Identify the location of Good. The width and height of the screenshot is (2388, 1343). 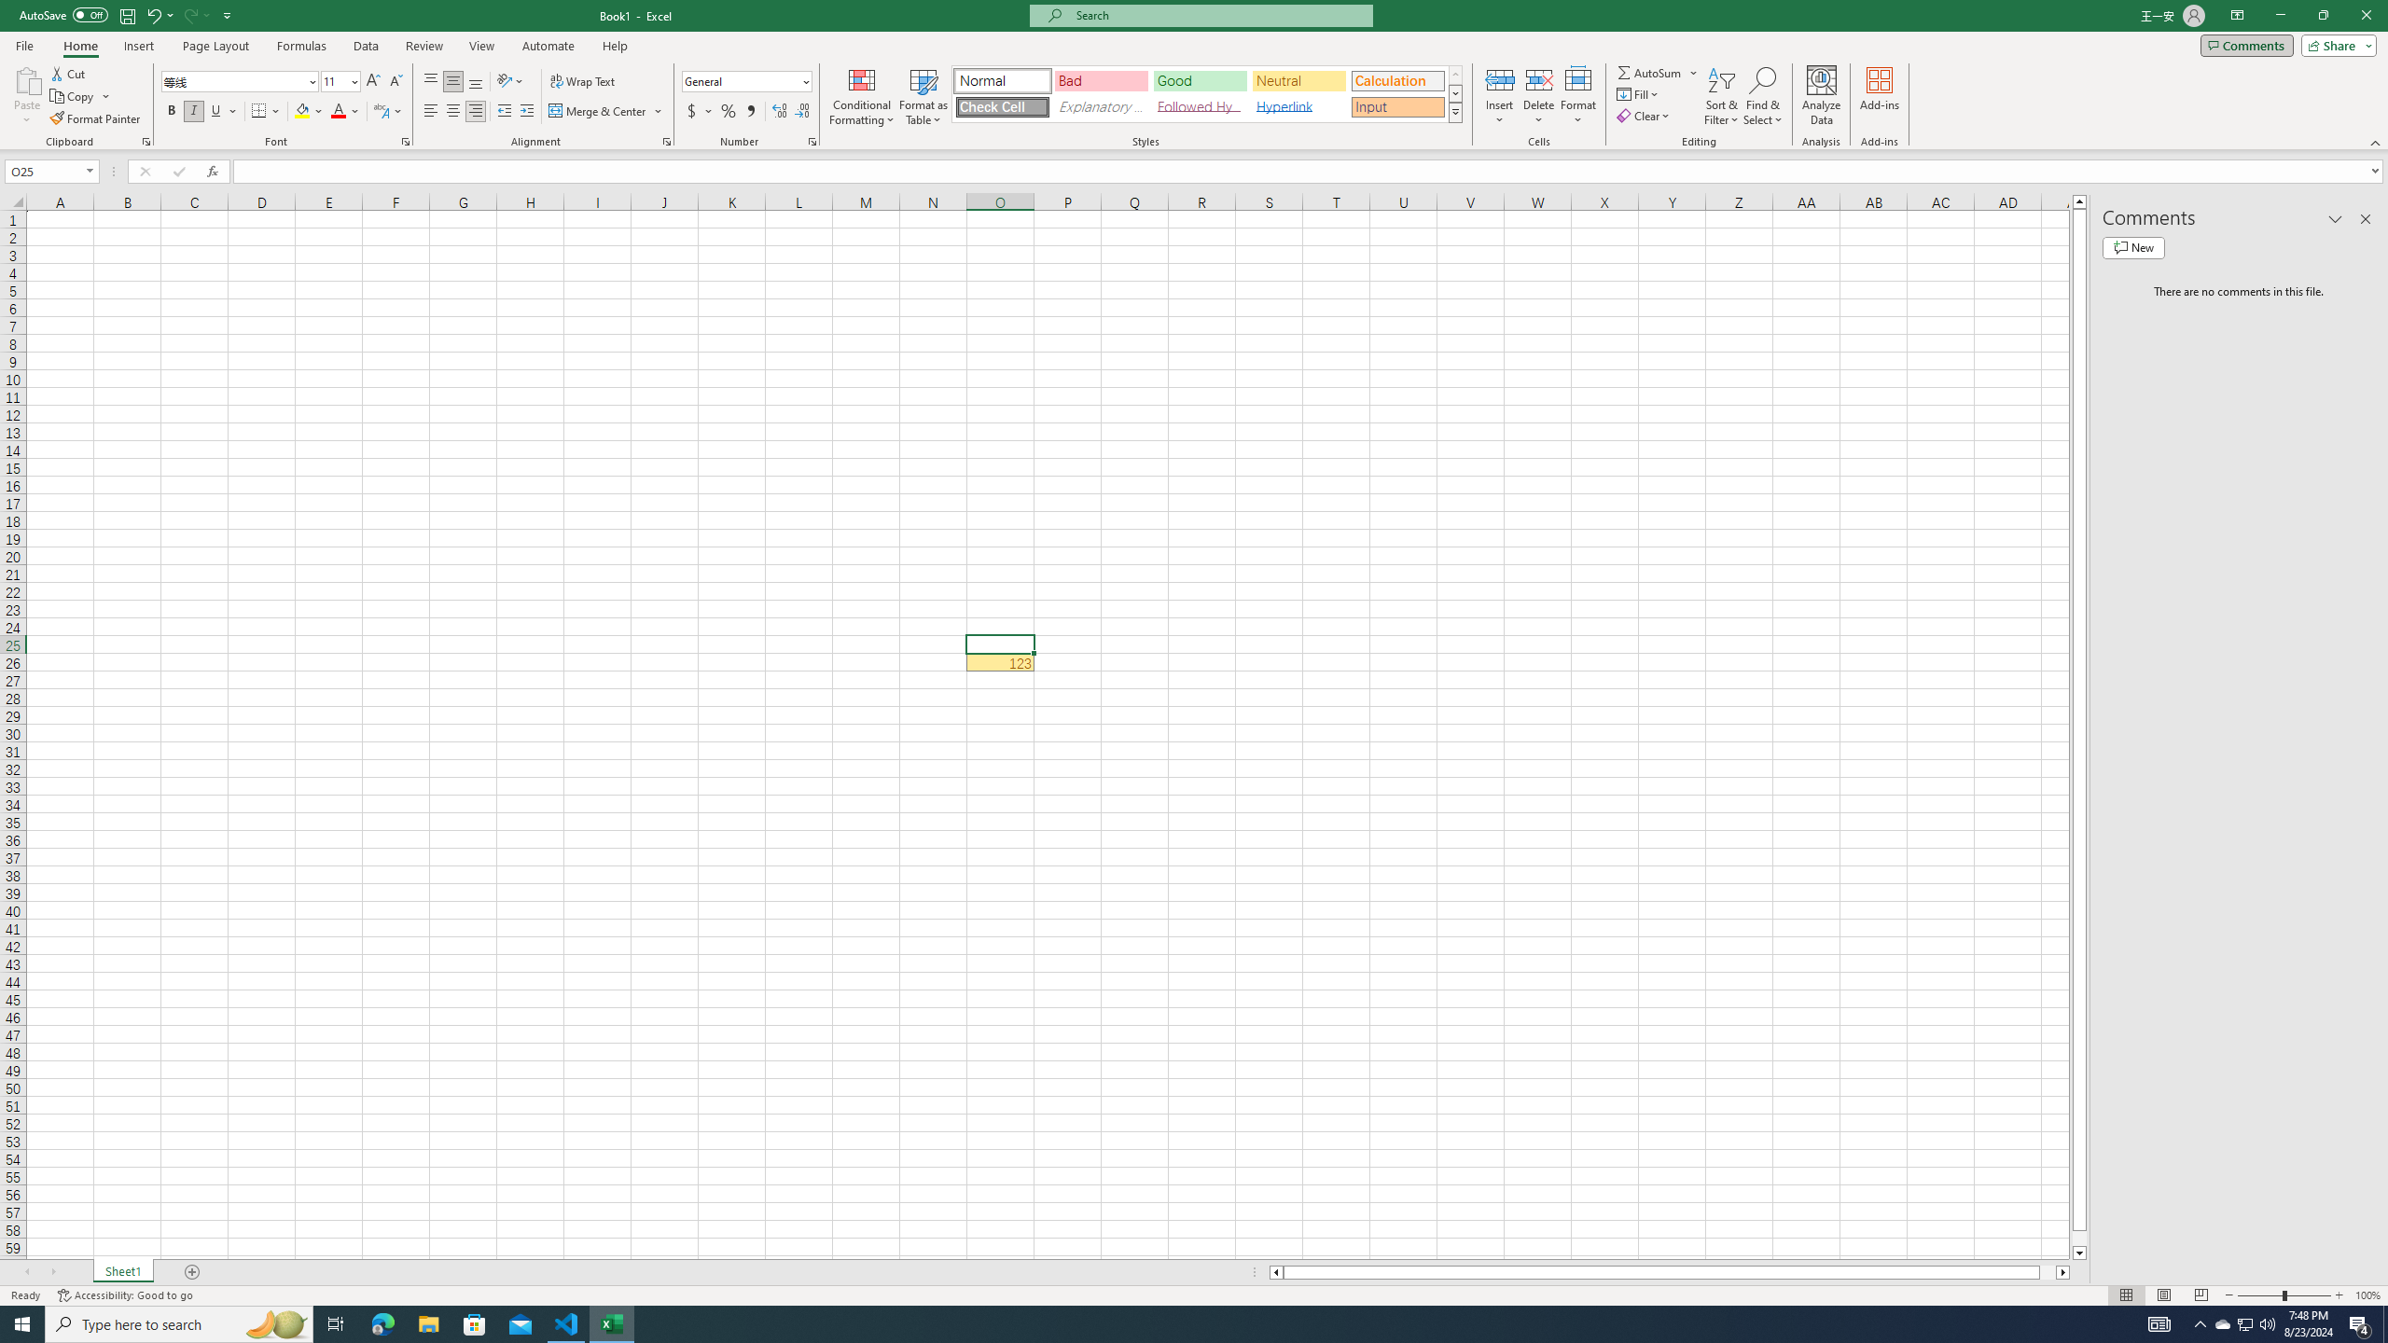
(1200, 80).